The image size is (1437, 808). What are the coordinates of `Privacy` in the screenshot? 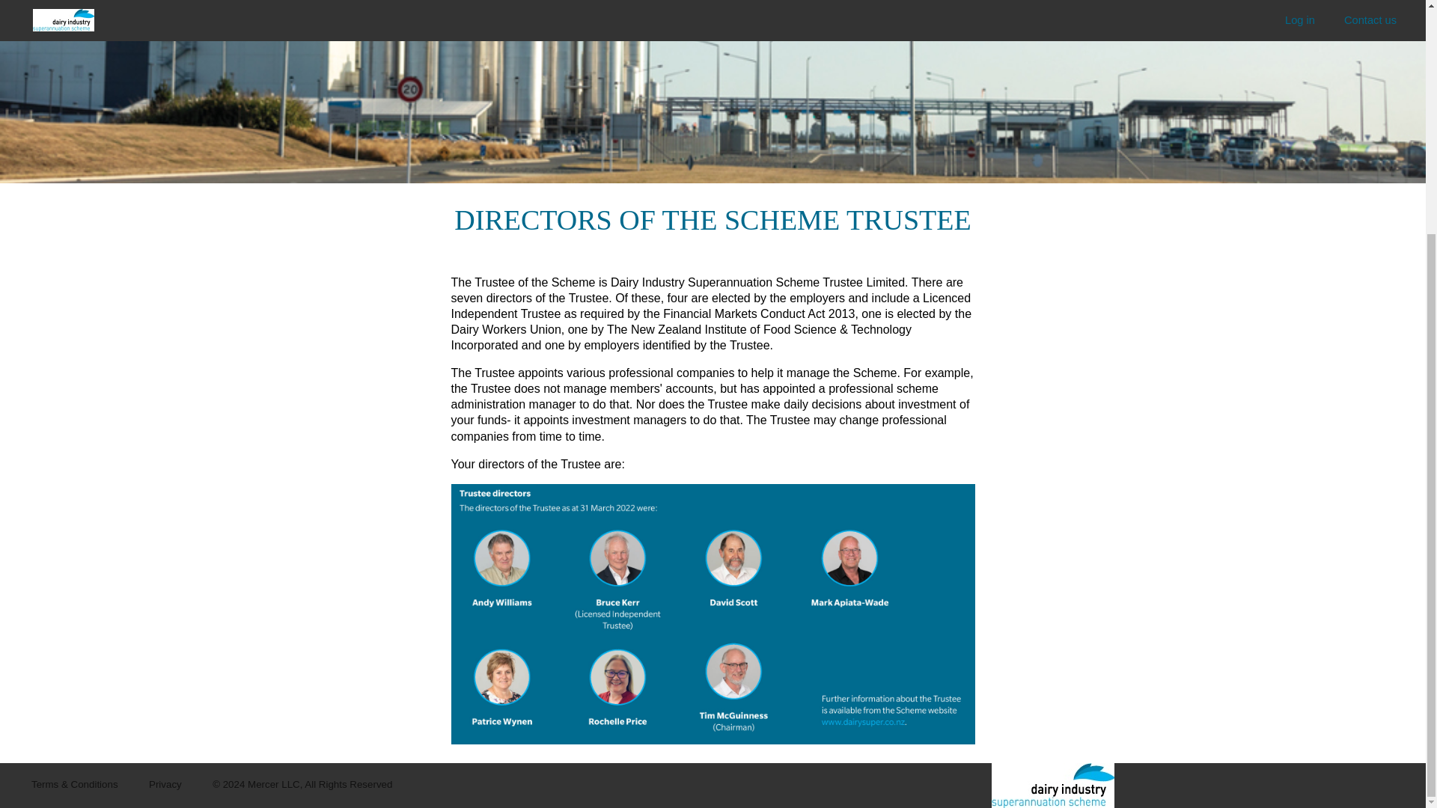 It's located at (165, 784).